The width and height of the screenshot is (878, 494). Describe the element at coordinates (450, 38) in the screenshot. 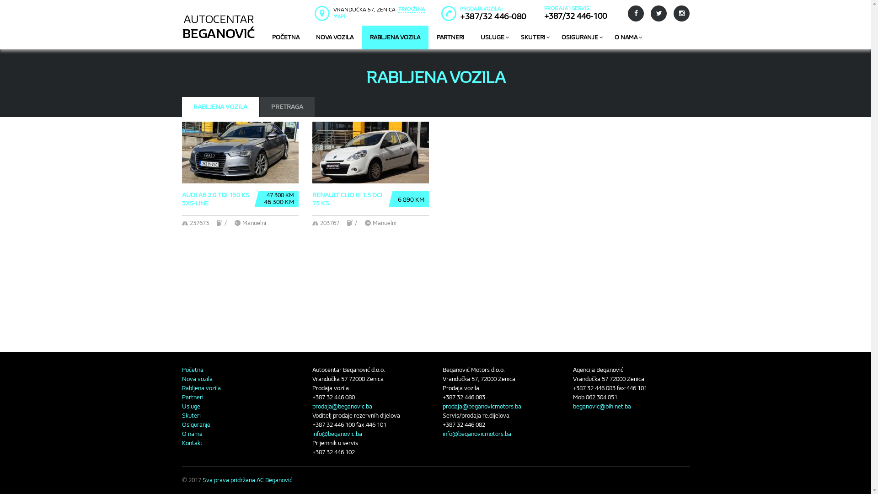

I see `PARTNERI` at that location.